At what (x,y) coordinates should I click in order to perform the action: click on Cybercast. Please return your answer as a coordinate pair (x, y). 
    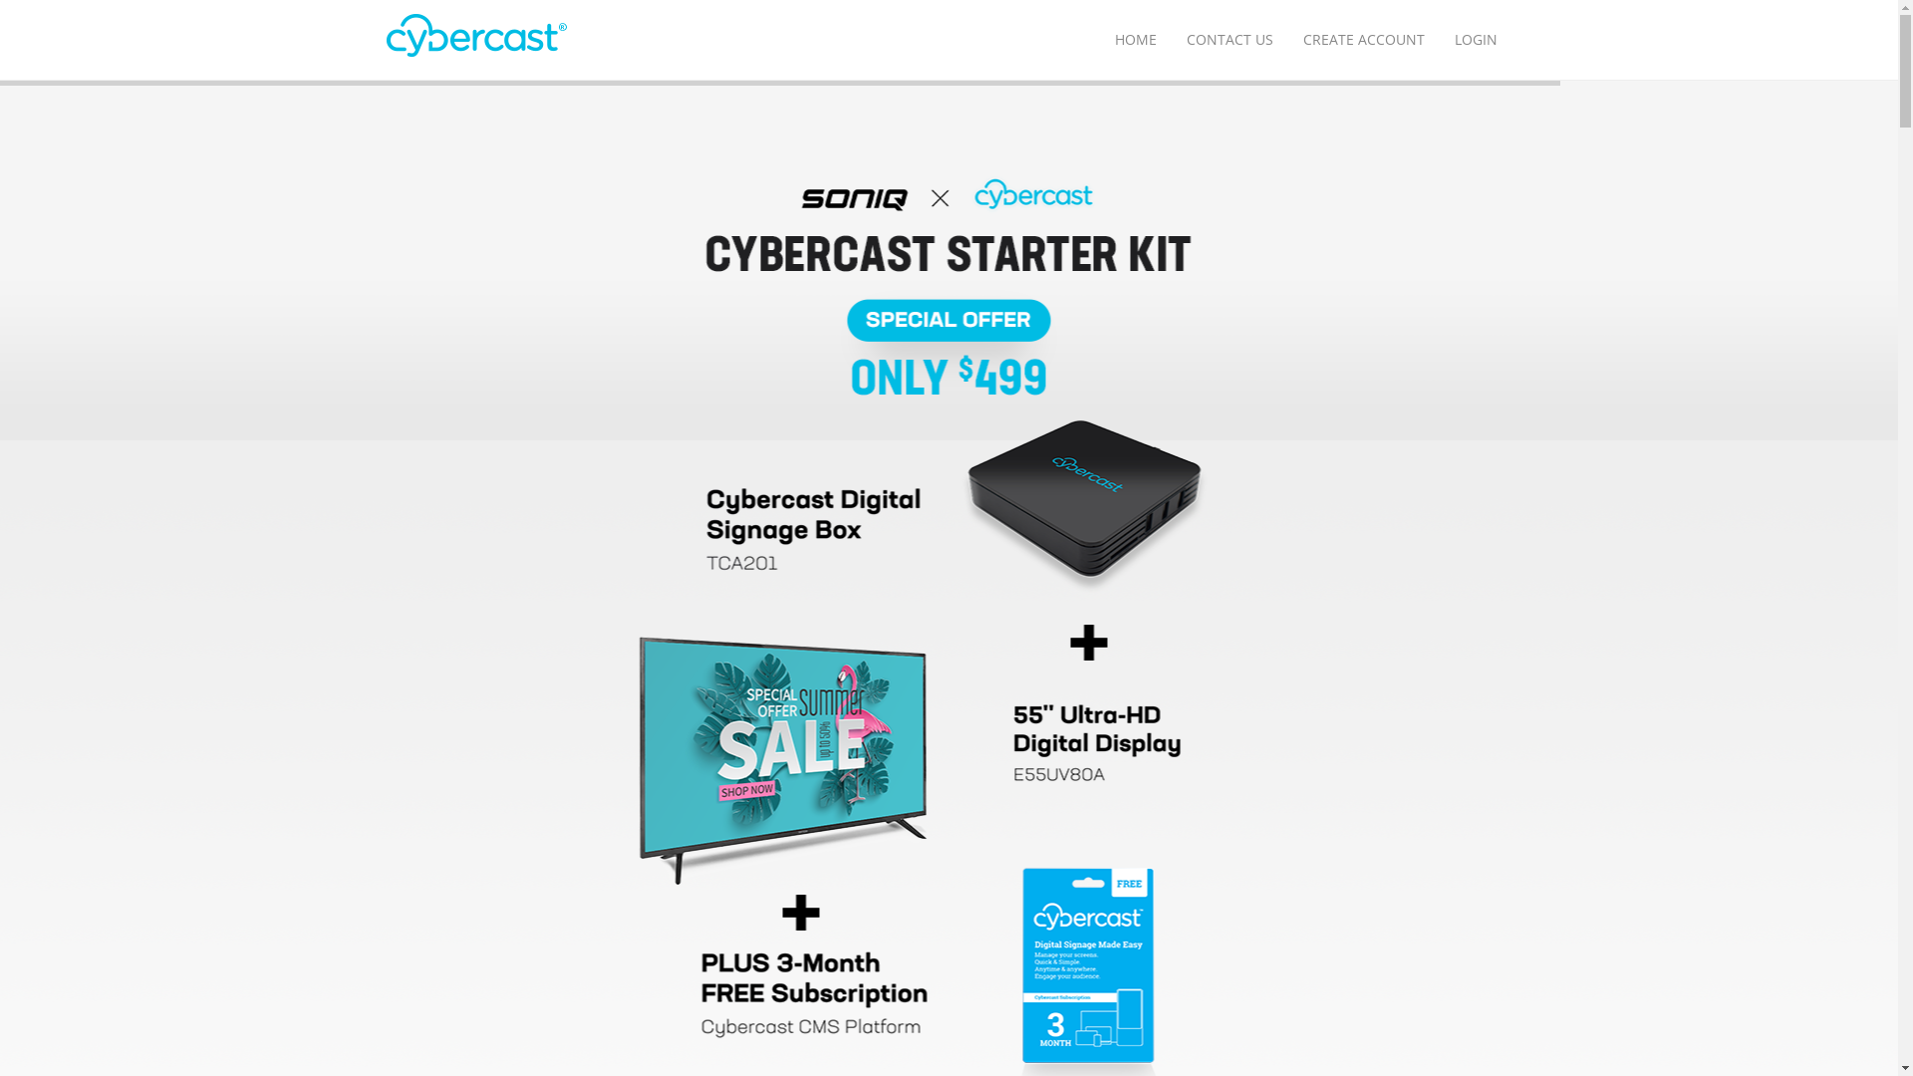
    Looking at the image, I should click on (477, 36).